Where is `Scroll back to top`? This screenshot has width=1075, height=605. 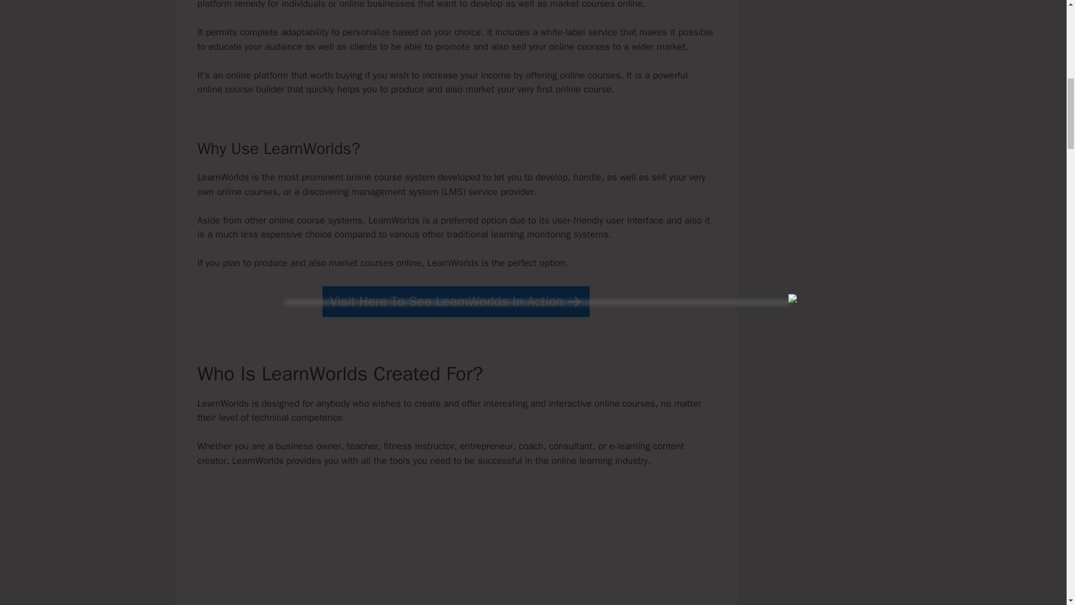
Scroll back to top is located at coordinates (1039, 532).